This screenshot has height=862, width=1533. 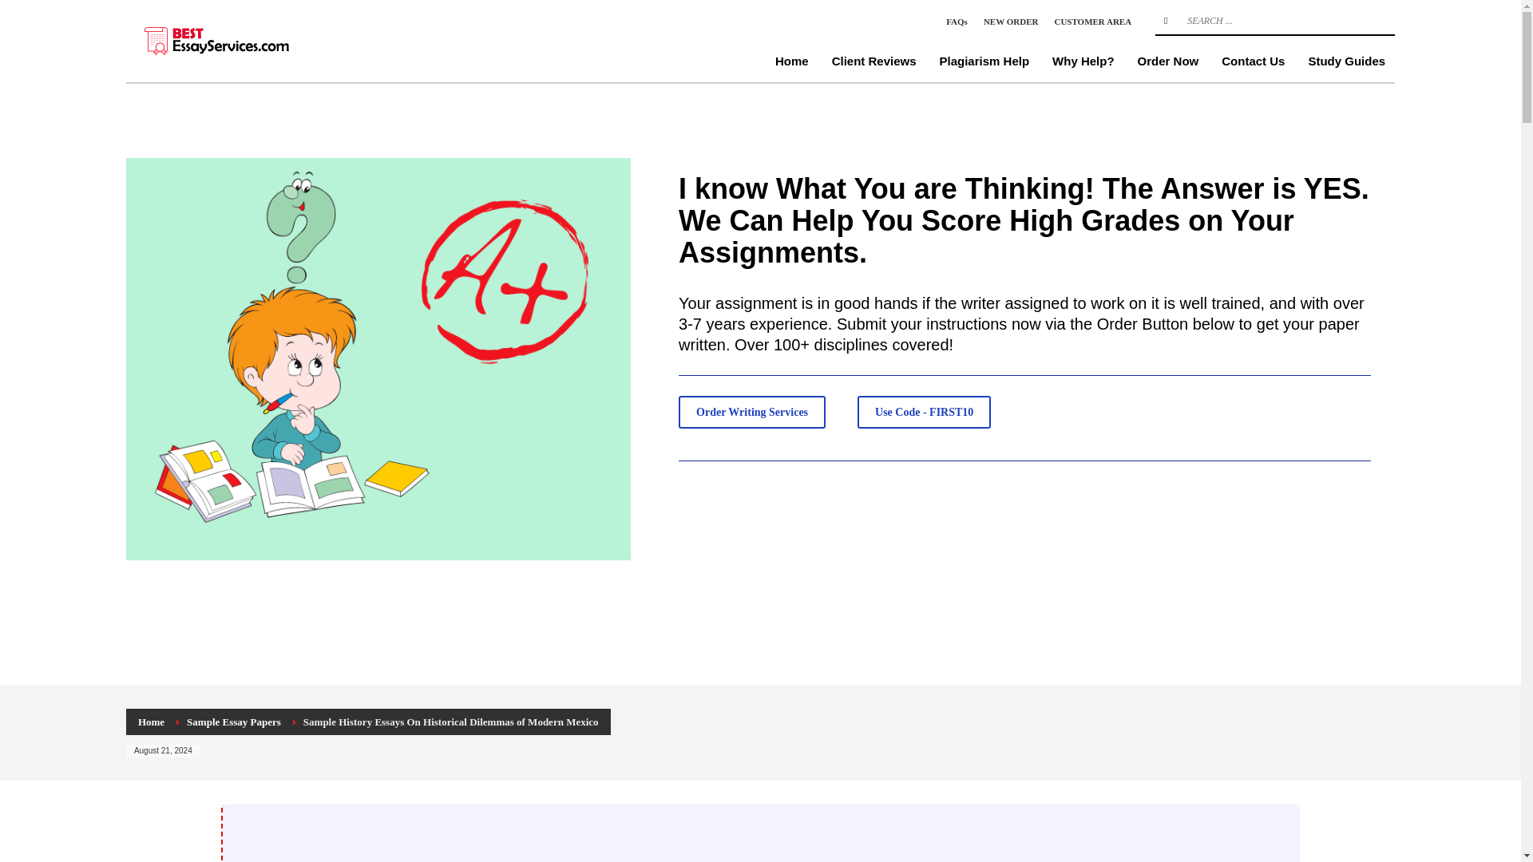 I want to click on NEW ORDER, so click(x=1011, y=21).